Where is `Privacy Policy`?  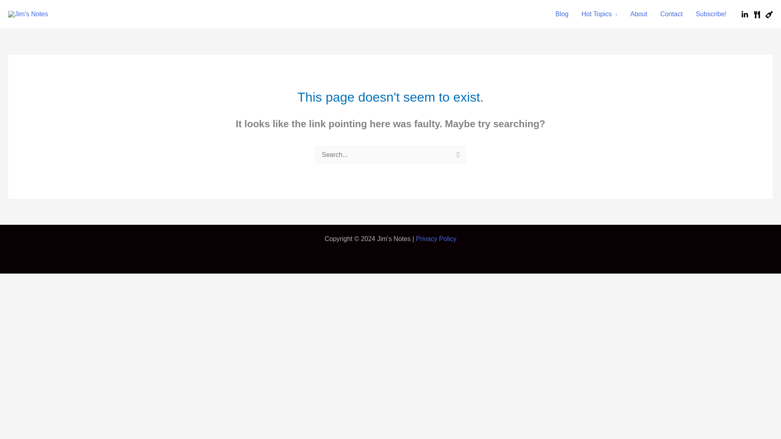
Privacy Policy is located at coordinates (436, 239).